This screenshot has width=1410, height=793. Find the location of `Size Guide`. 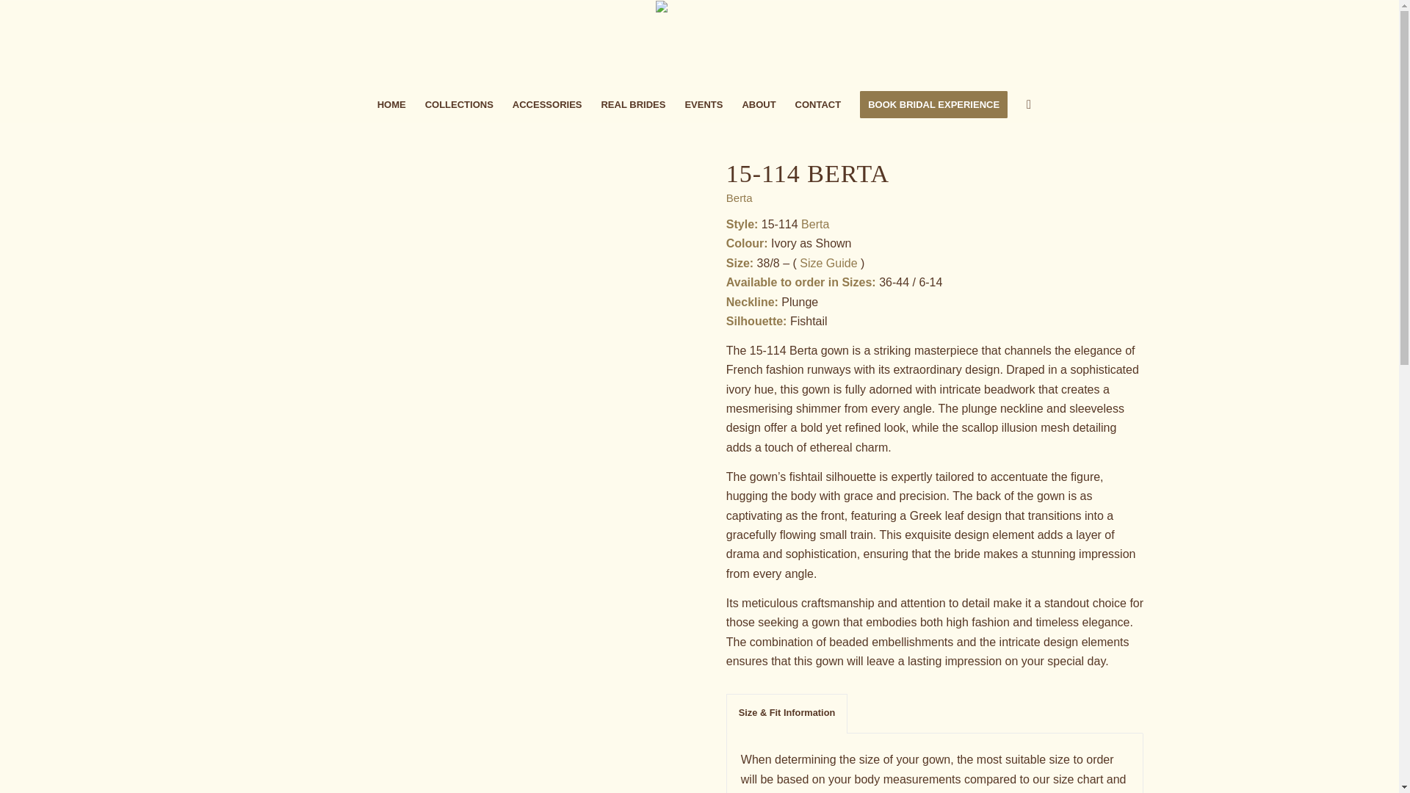

Size Guide is located at coordinates (828, 263).